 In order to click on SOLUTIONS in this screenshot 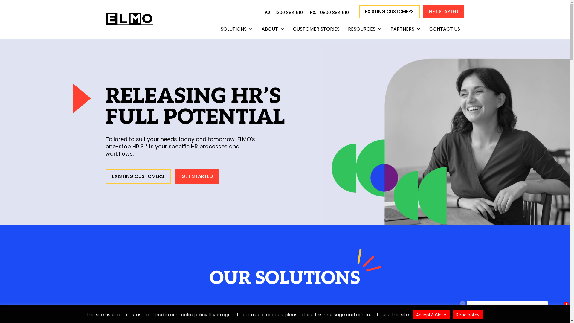, I will do `click(237, 29)`.